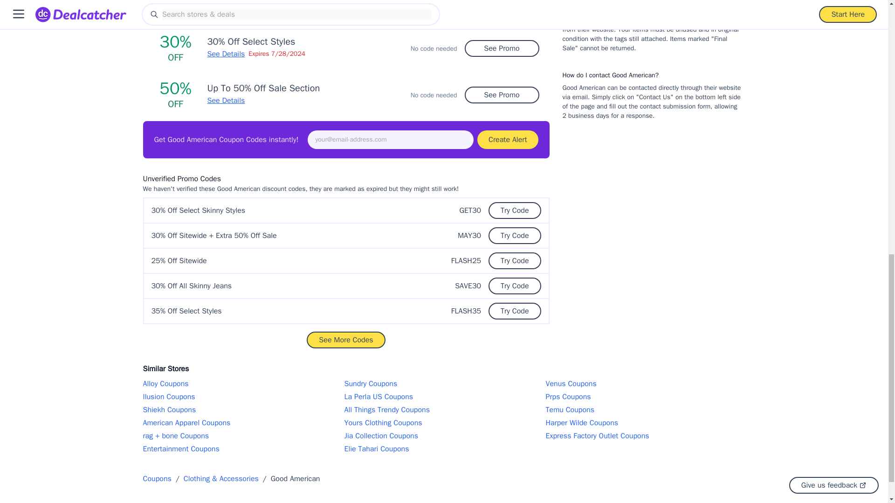  What do you see at coordinates (242, 384) in the screenshot?
I see `Alloy Coupons` at bounding box center [242, 384].